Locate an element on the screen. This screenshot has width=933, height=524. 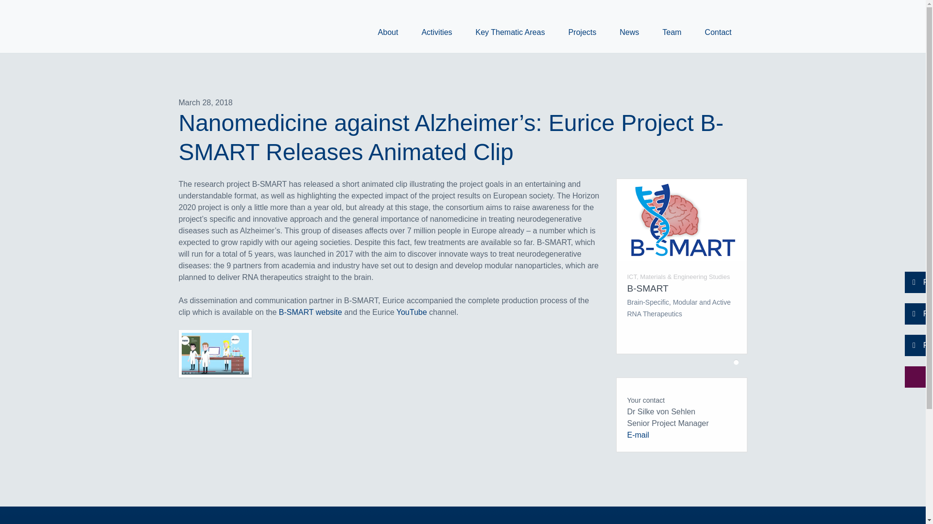
Key Thematic Areas is located at coordinates (510, 32).